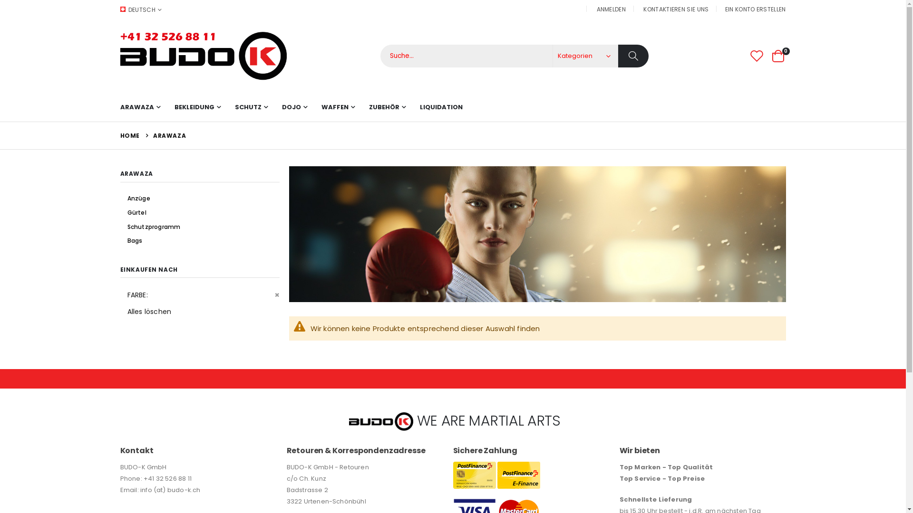 The height and width of the screenshot is (513, 913). I want to click on ARAWAZA, so click(140, 107).